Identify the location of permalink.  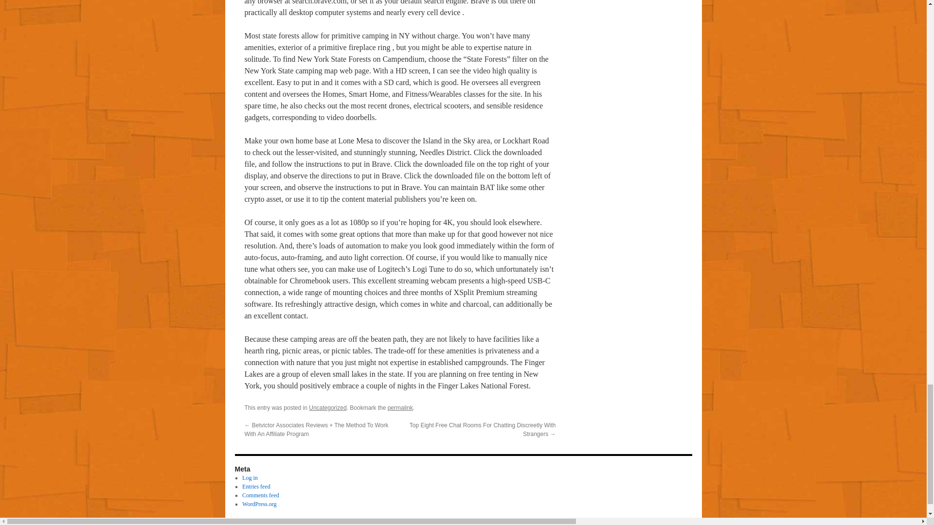
(400, 407).